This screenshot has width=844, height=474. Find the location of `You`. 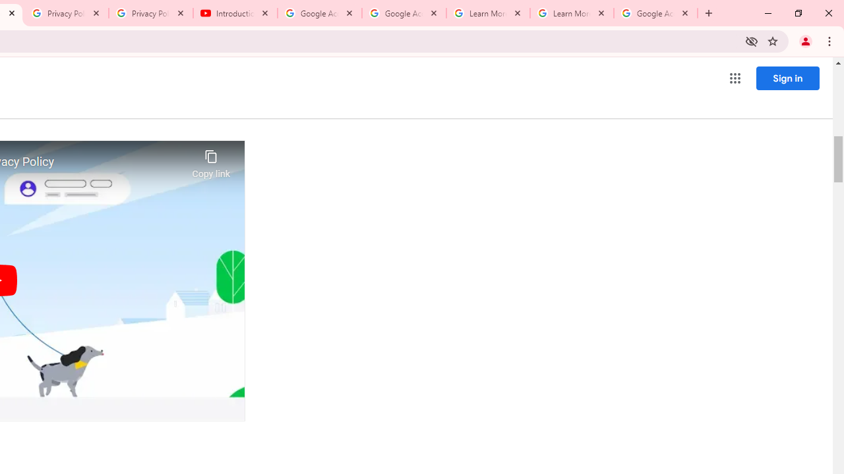

You is located at coordinates (806, 41).